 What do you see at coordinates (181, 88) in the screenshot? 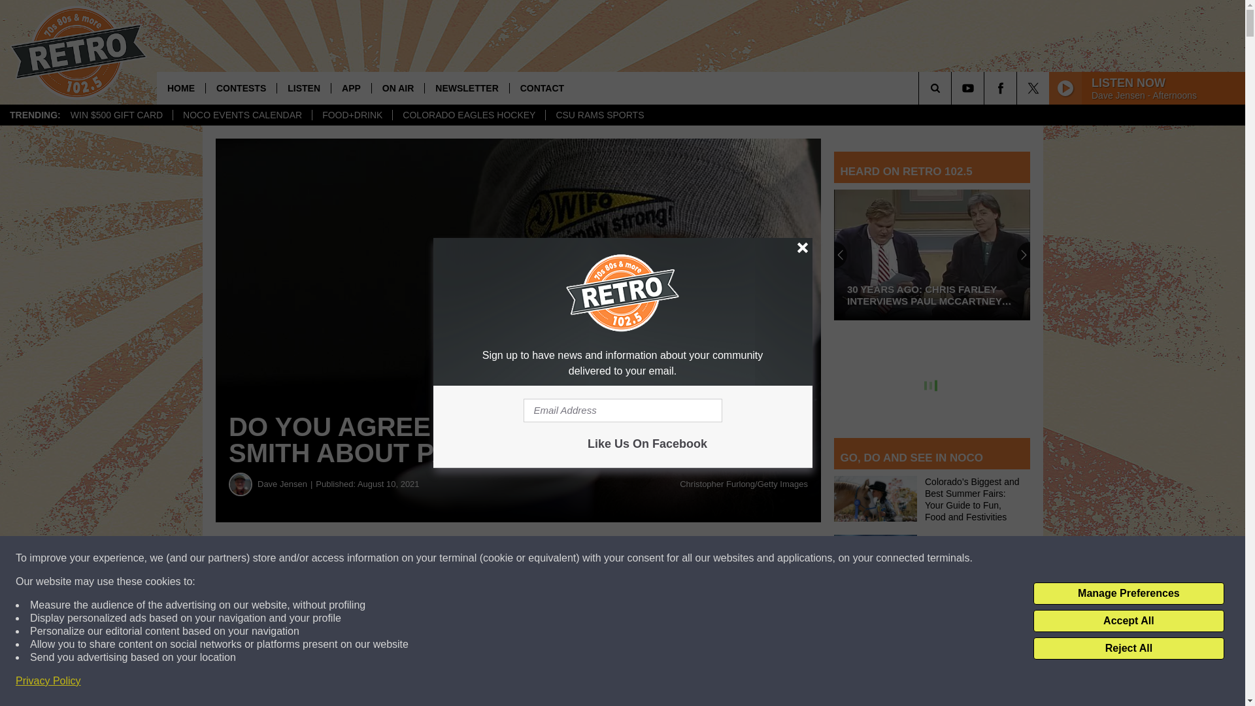
I see `HOME` at bounding box center [181, 88].